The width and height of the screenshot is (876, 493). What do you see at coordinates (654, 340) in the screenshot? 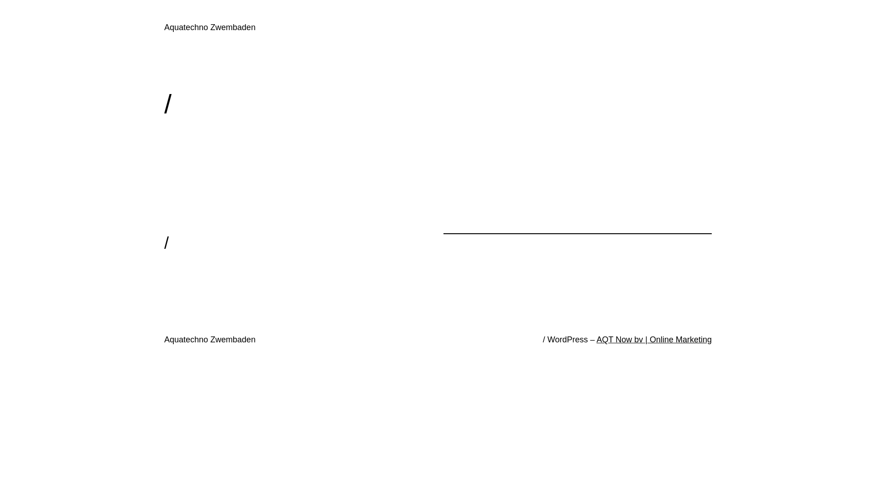
I see `AQT Now bv | Online Marketing` at bounding box center [654, 340].